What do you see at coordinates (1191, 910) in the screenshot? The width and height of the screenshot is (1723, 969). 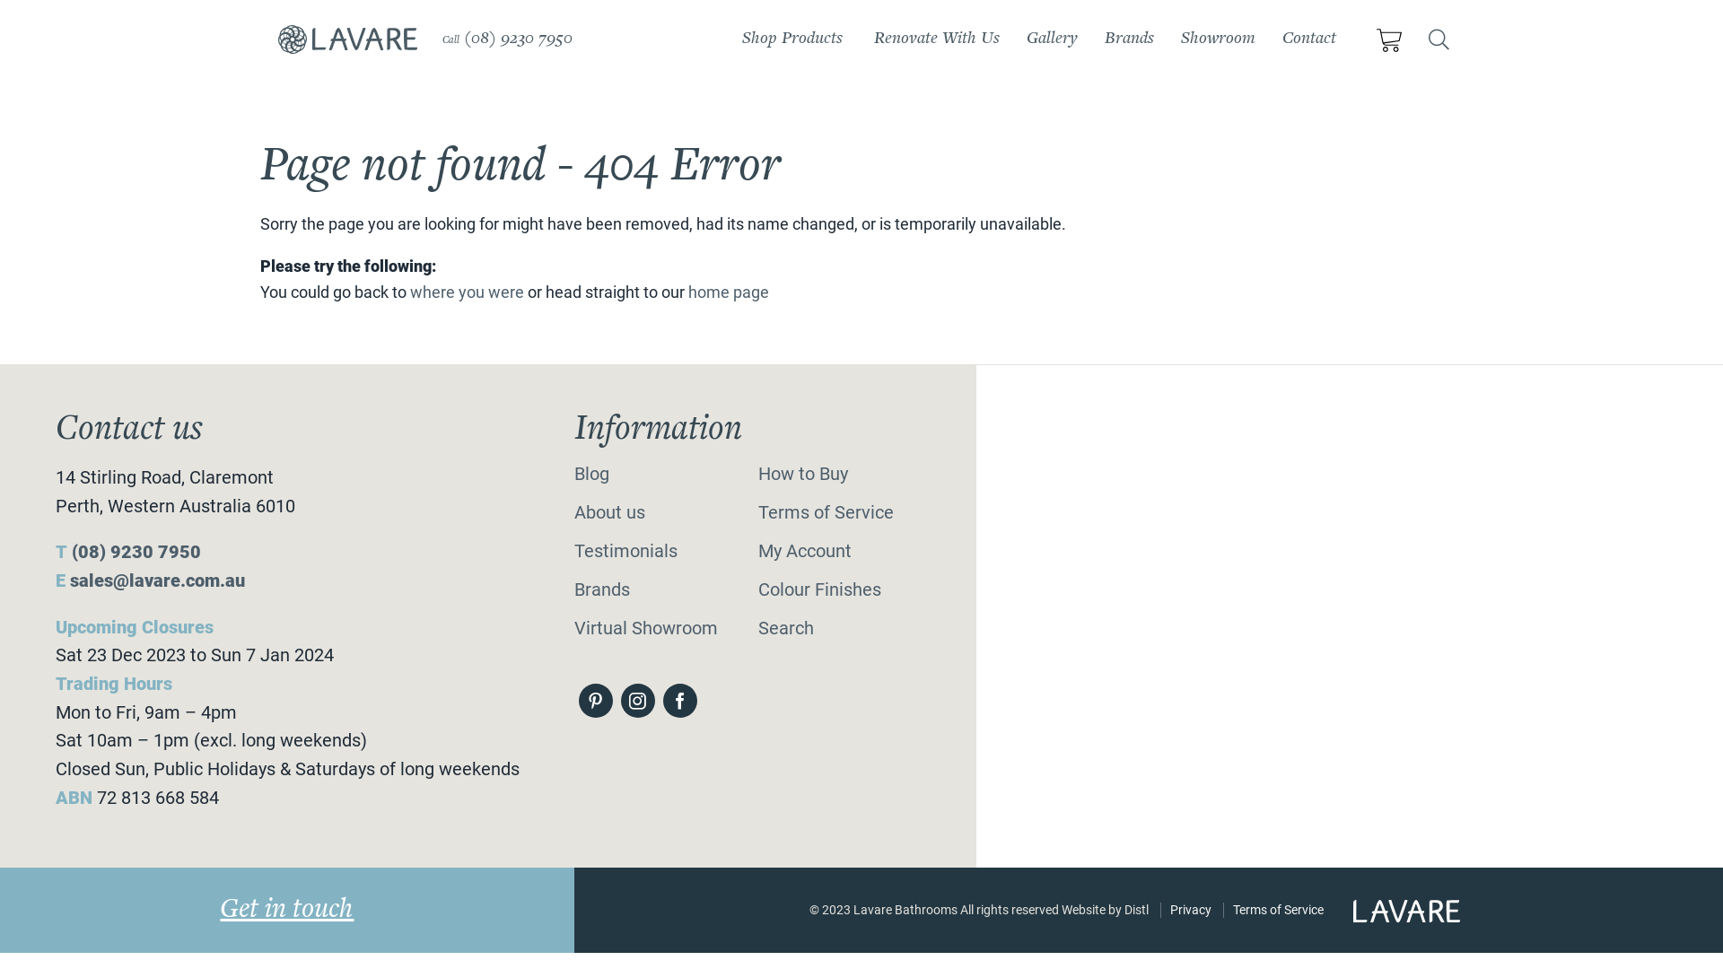 I see `Privacy` at bounding box center [1191, 910].